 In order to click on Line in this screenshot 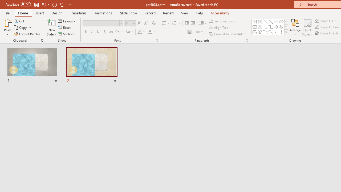, I will do `click(265, 21)`.